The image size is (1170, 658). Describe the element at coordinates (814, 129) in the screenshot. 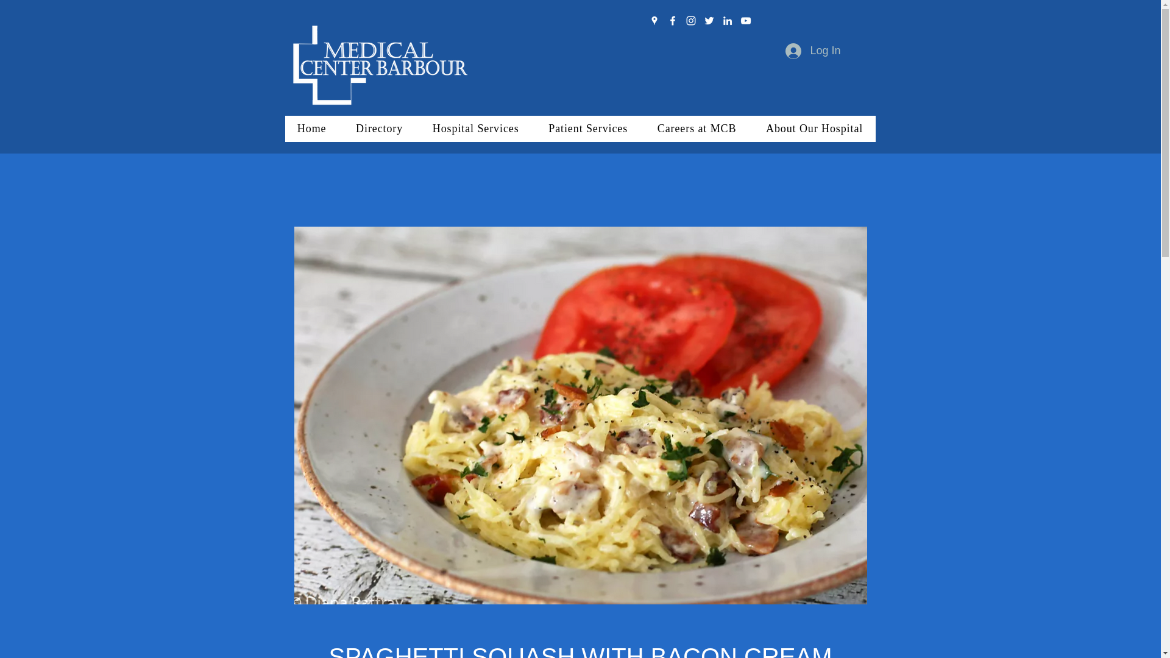

I see `About Our Hospital` at that location.